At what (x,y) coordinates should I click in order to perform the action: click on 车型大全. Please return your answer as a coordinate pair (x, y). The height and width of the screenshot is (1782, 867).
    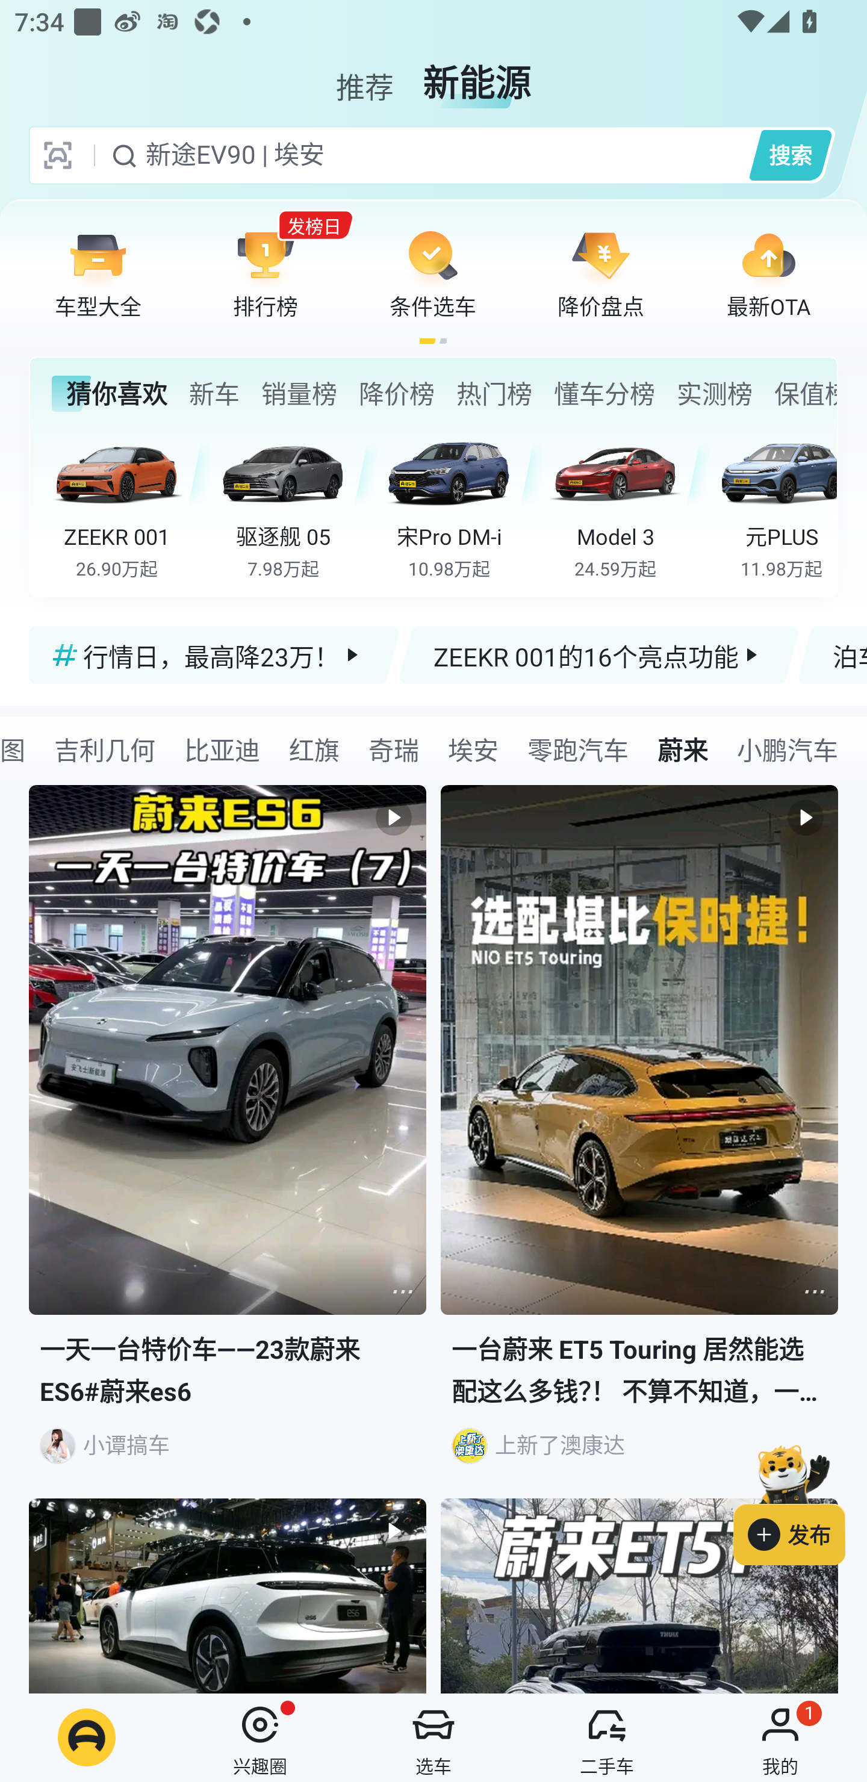
    Looking at the image, I should click on (98, 273).